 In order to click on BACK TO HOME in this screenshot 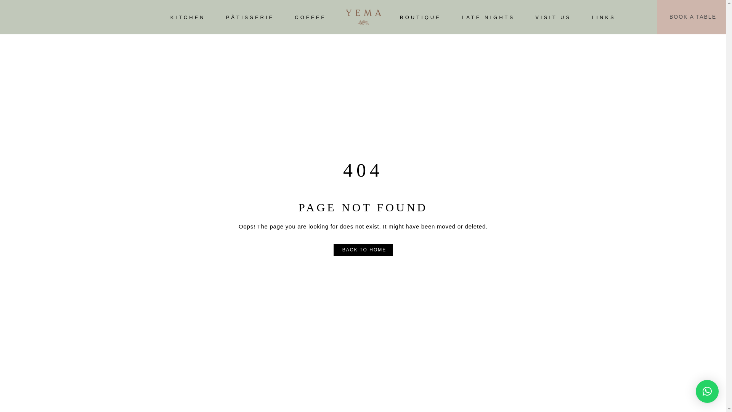, I will do `click(363, 250)`.